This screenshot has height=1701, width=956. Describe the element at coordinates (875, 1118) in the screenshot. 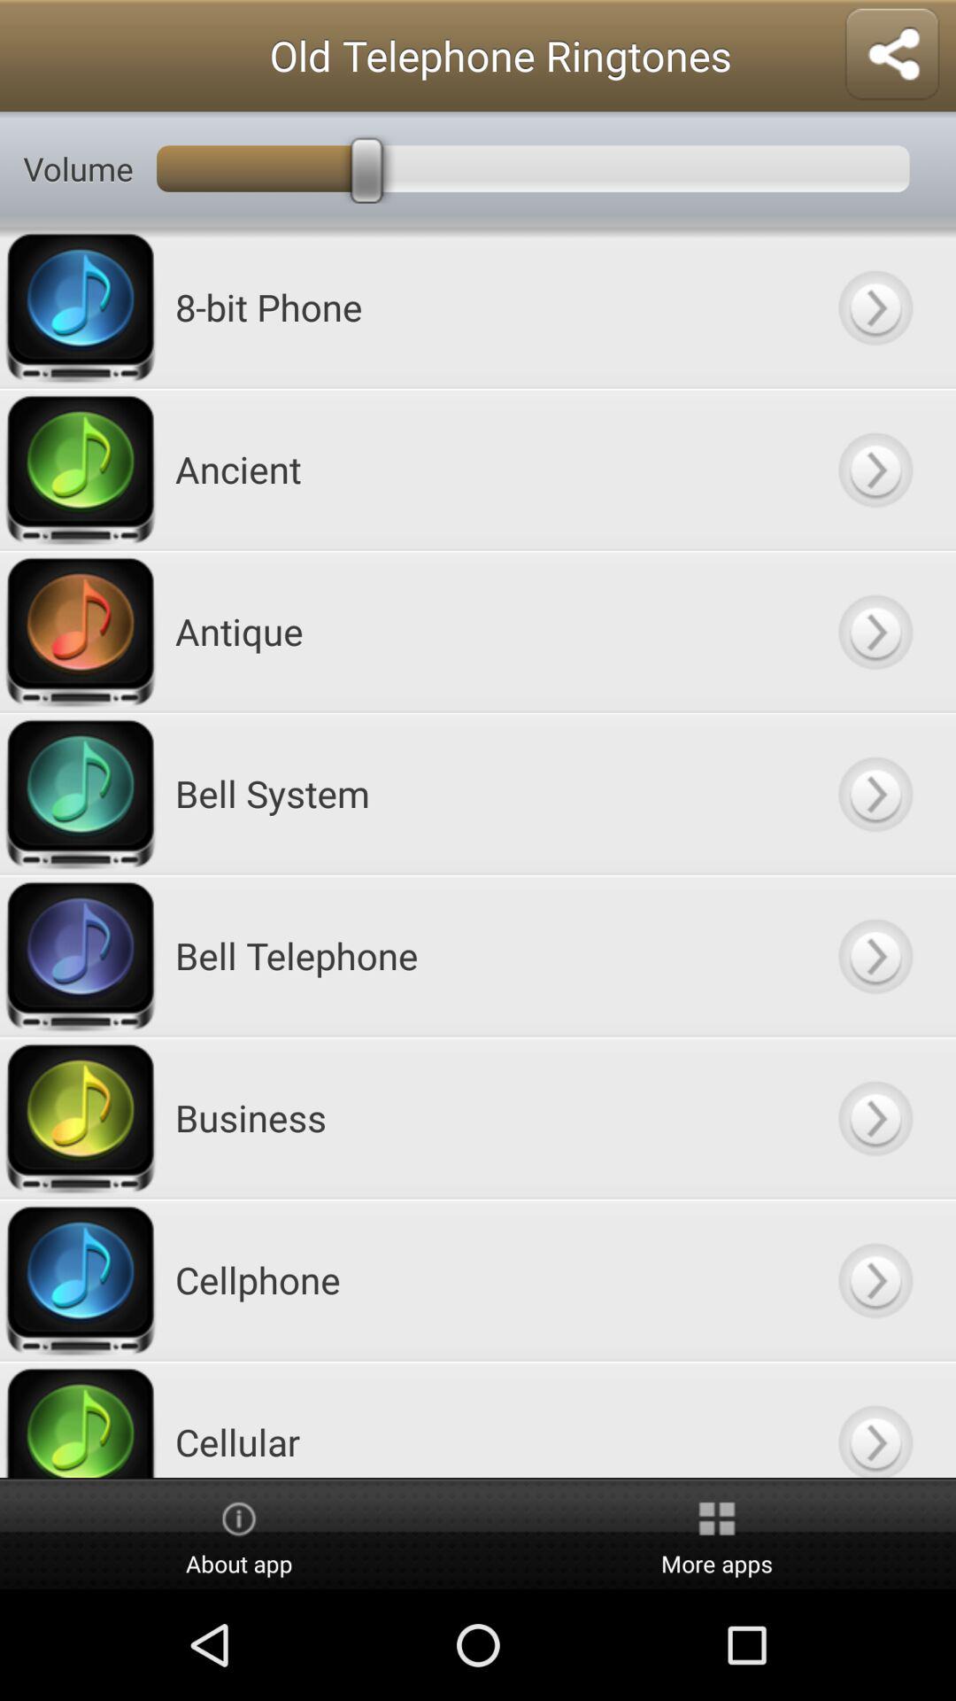

I see `play ringtone` at that location.